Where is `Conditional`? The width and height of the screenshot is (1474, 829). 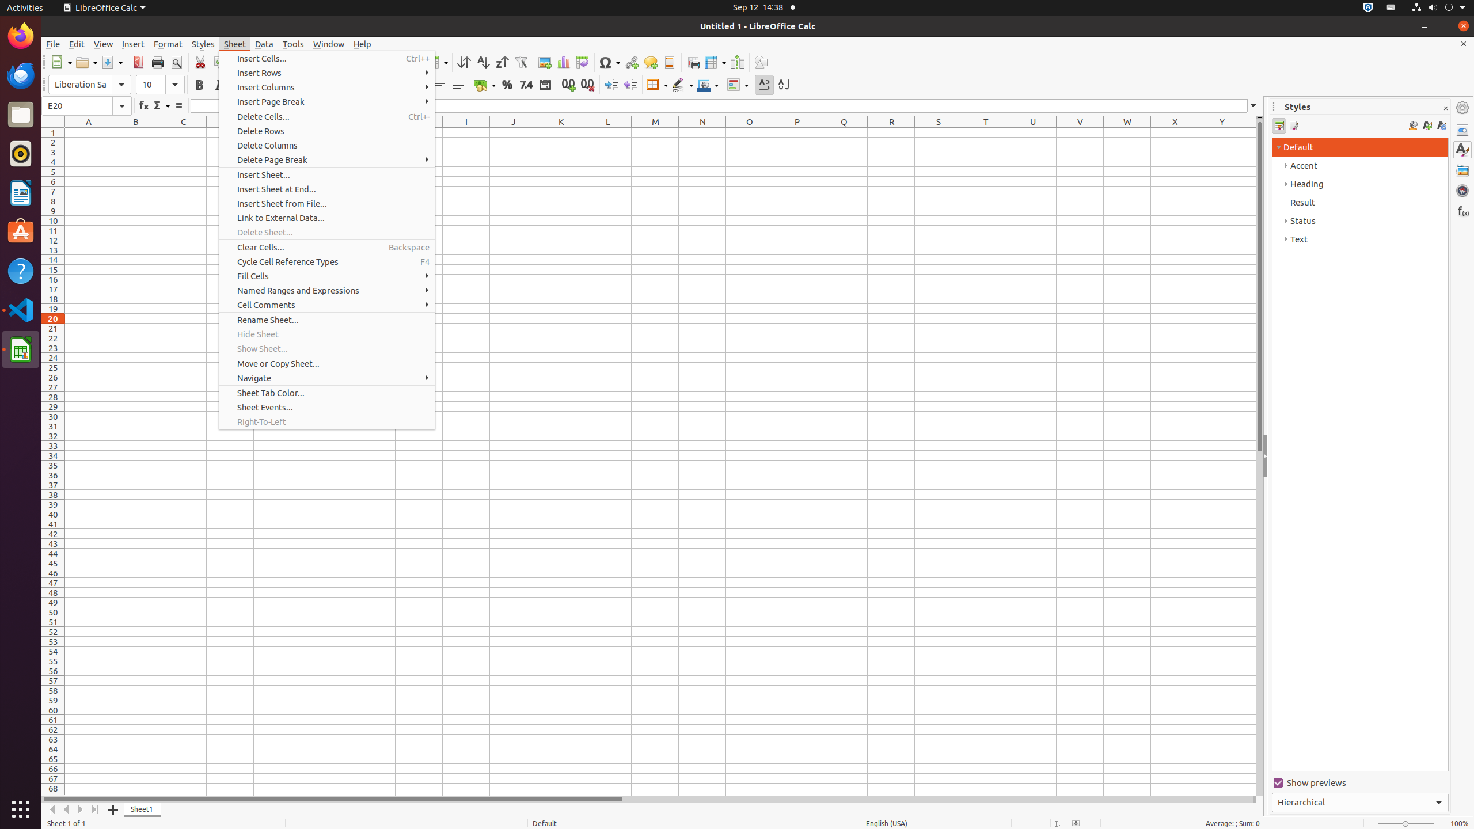 Conditional is located at coordinates (738, 85).